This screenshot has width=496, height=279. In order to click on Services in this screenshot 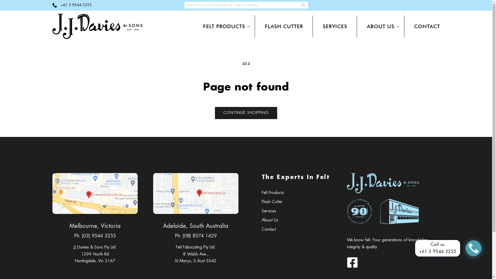, I will do `click(269, 211)`.